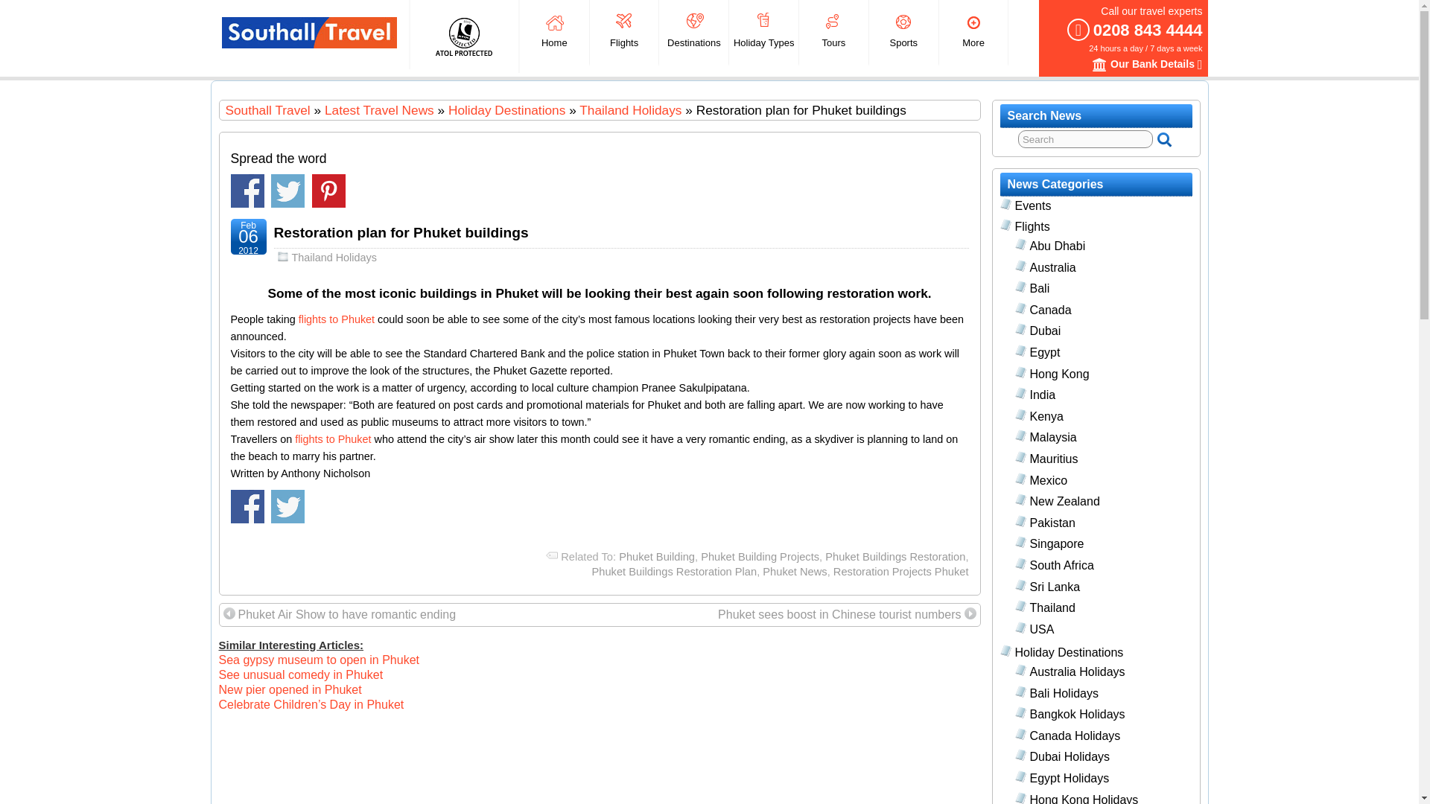 The width and height of the screenshot is (1430, 804). Describe the element at coordinates (379, 110) in the screenshot. I see `Latest Travel News` at that location.